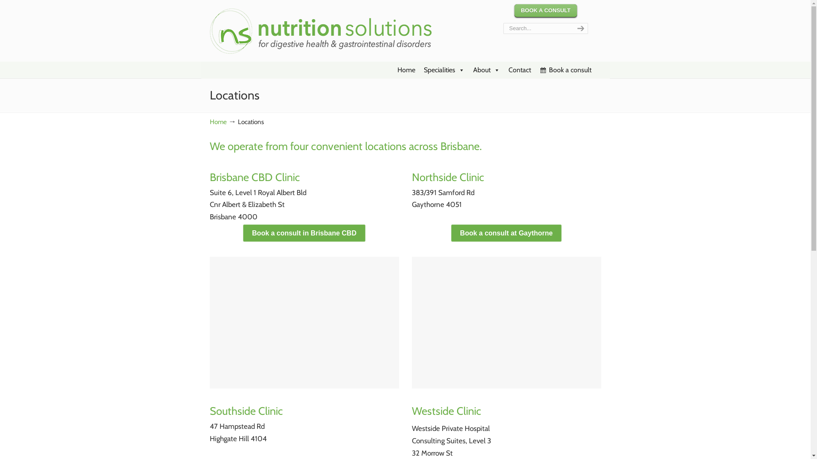 The height and width of the screenshot is (459, 817). Describe the element at coordinates (519, 70) in the screenshot. I see `Contact` at that location.